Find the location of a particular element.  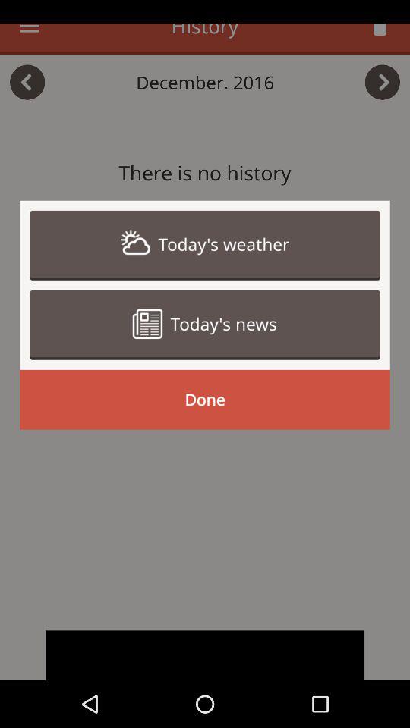

open the done button is located at coordinates (205, 399).